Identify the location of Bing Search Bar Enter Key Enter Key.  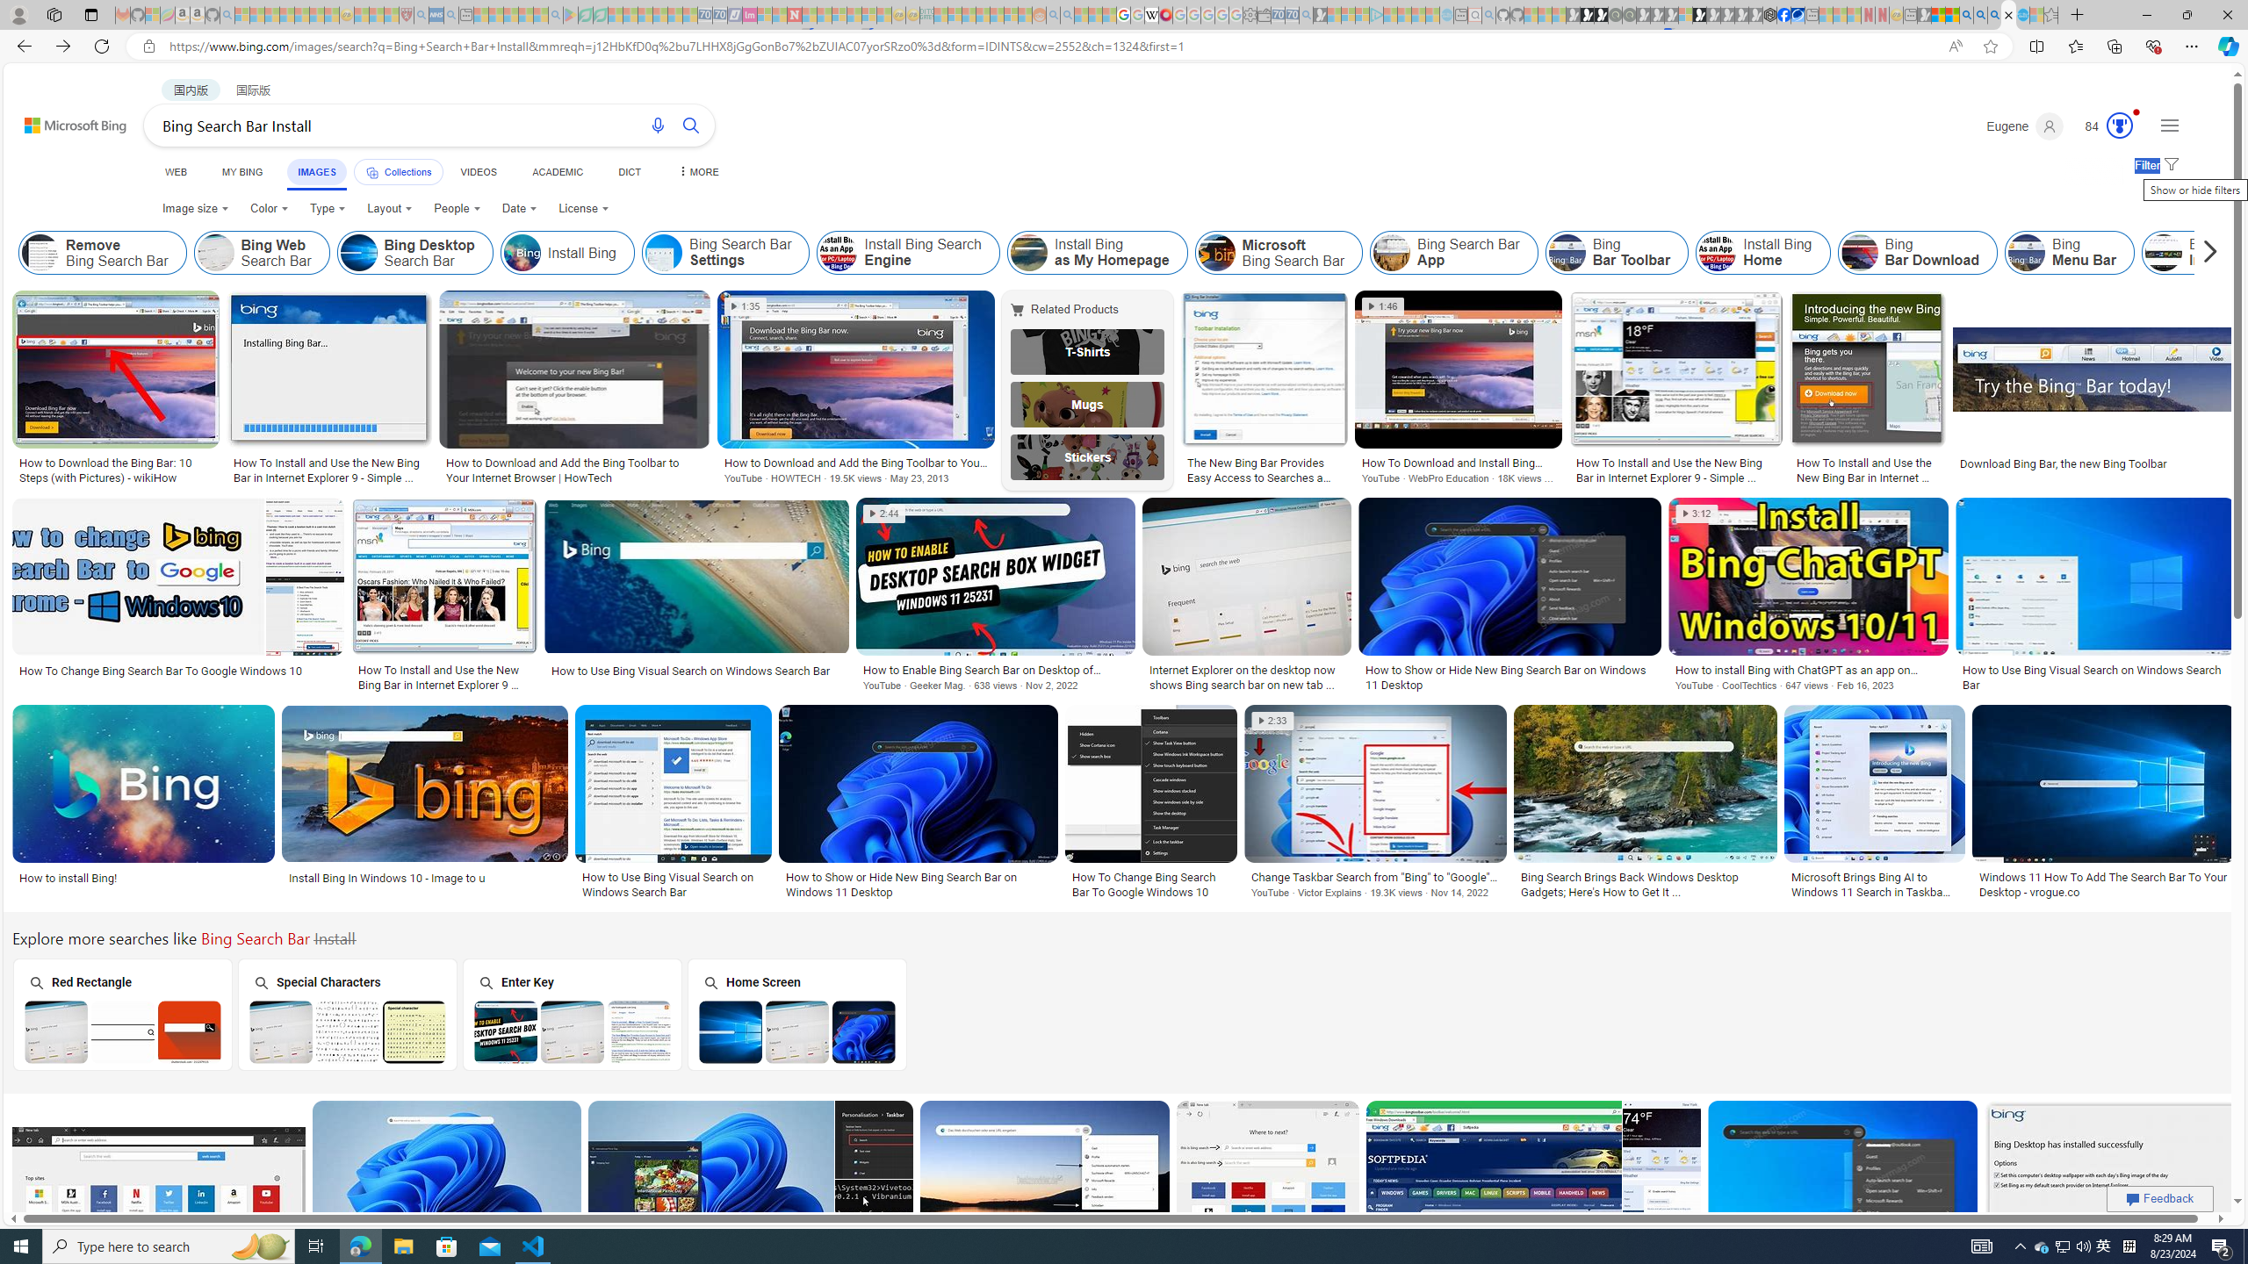
(572, 1014).